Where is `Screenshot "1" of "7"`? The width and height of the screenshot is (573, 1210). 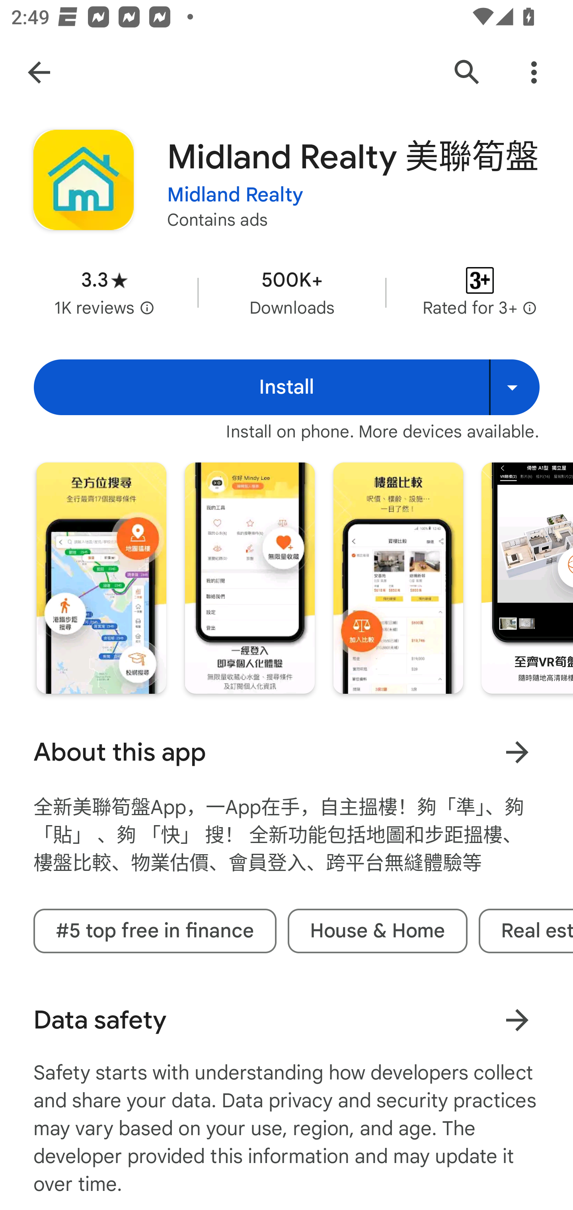 Screenshot "1" of "7" is located at coordinates (101, 578).